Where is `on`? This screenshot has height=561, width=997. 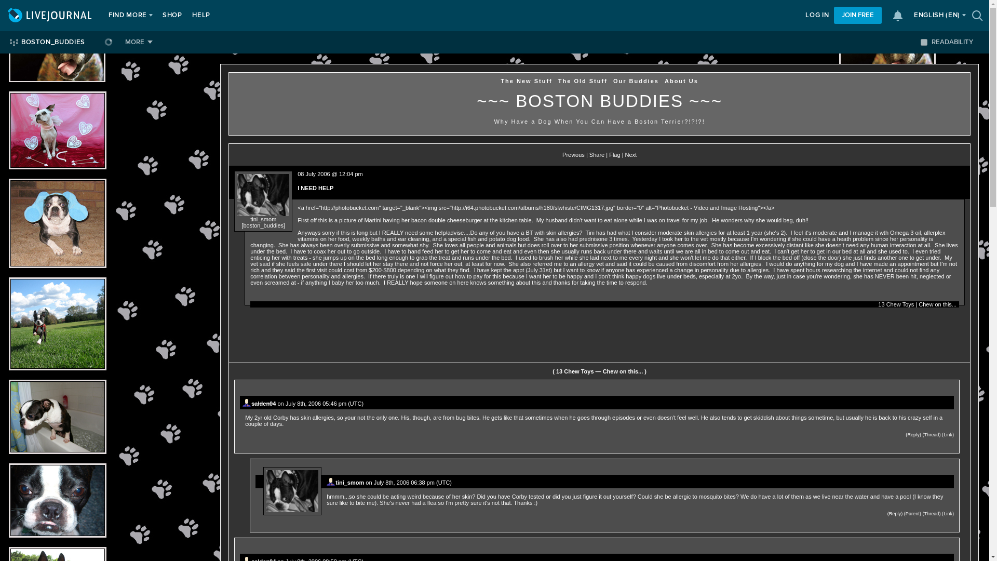 on is located at coordinates (923, 42).